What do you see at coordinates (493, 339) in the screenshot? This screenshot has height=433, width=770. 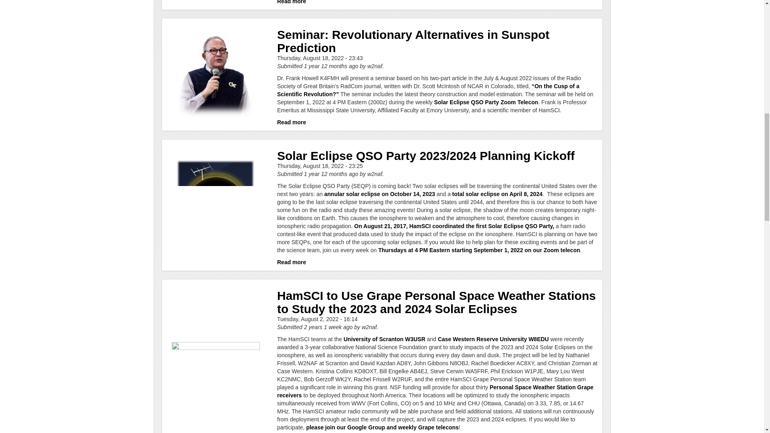 I see `Case Western Reserve University W8EDU` at bounding box center [493, 339].